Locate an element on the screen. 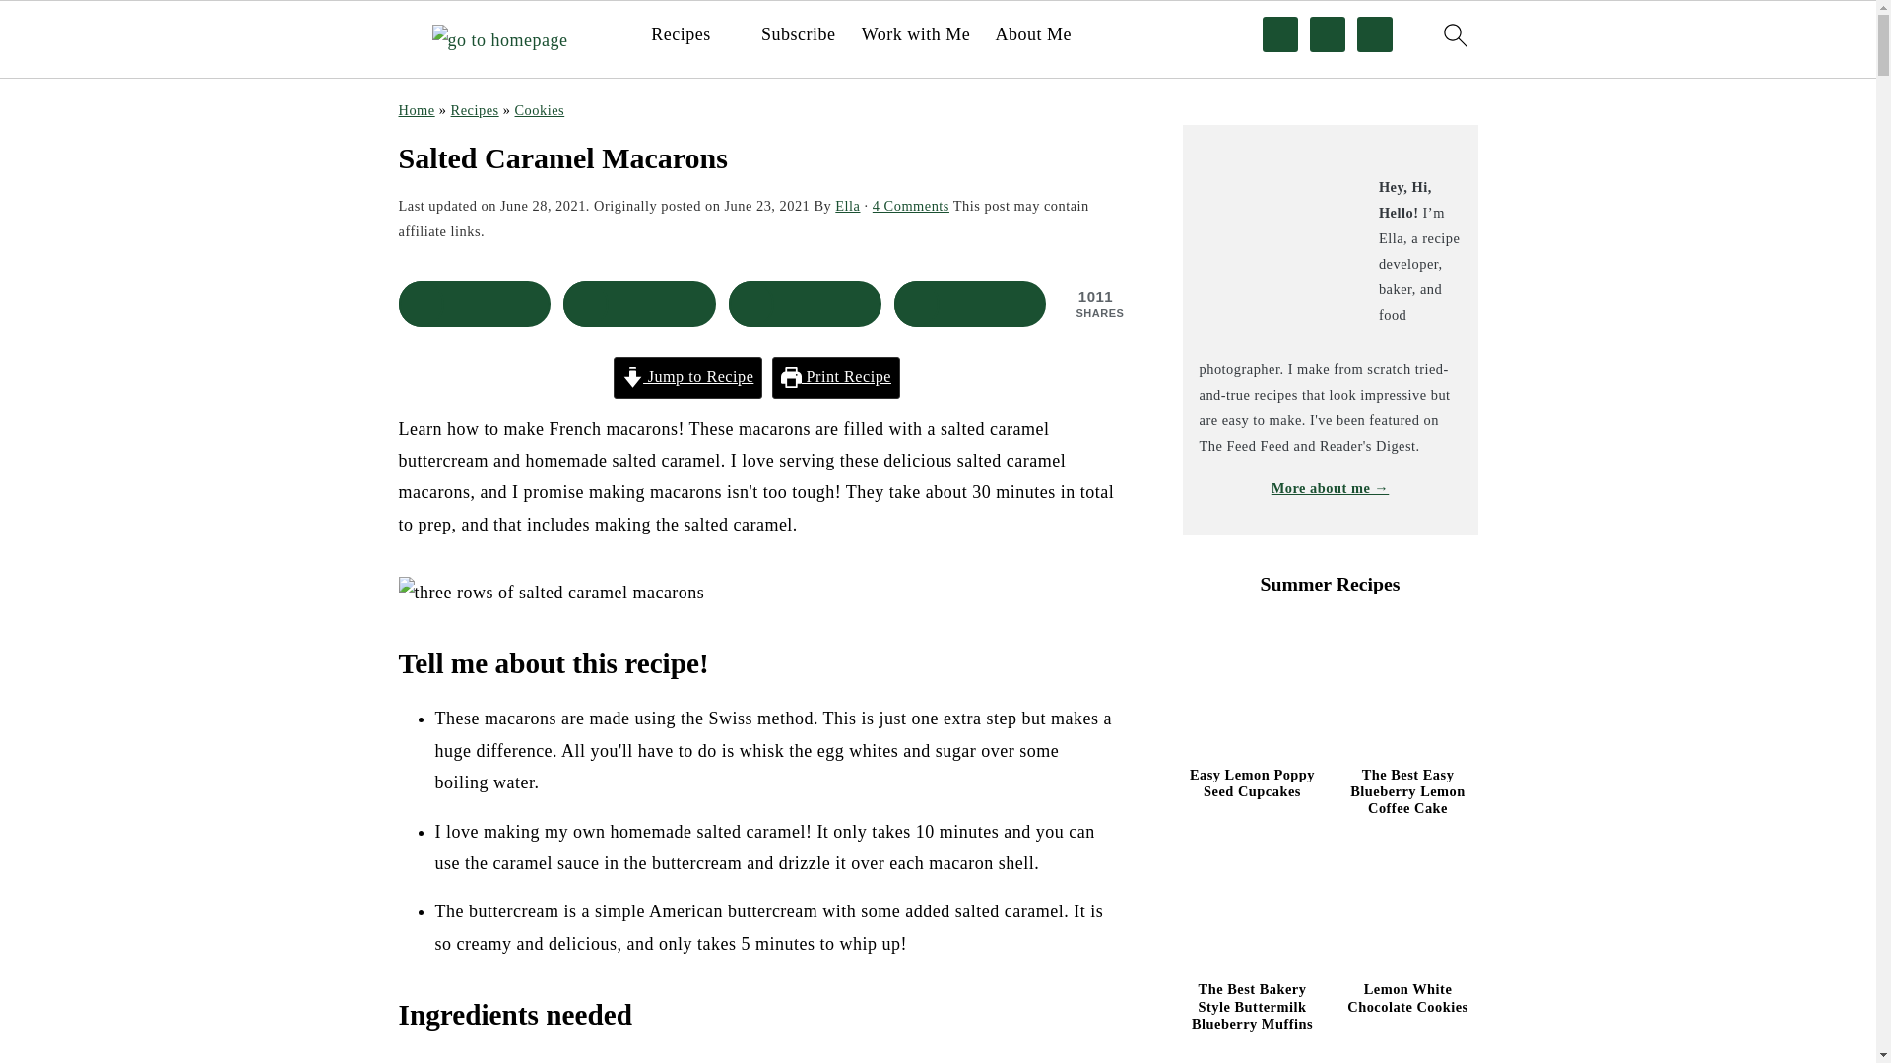  Save to Pinterest is located at coordinates (804, 303).